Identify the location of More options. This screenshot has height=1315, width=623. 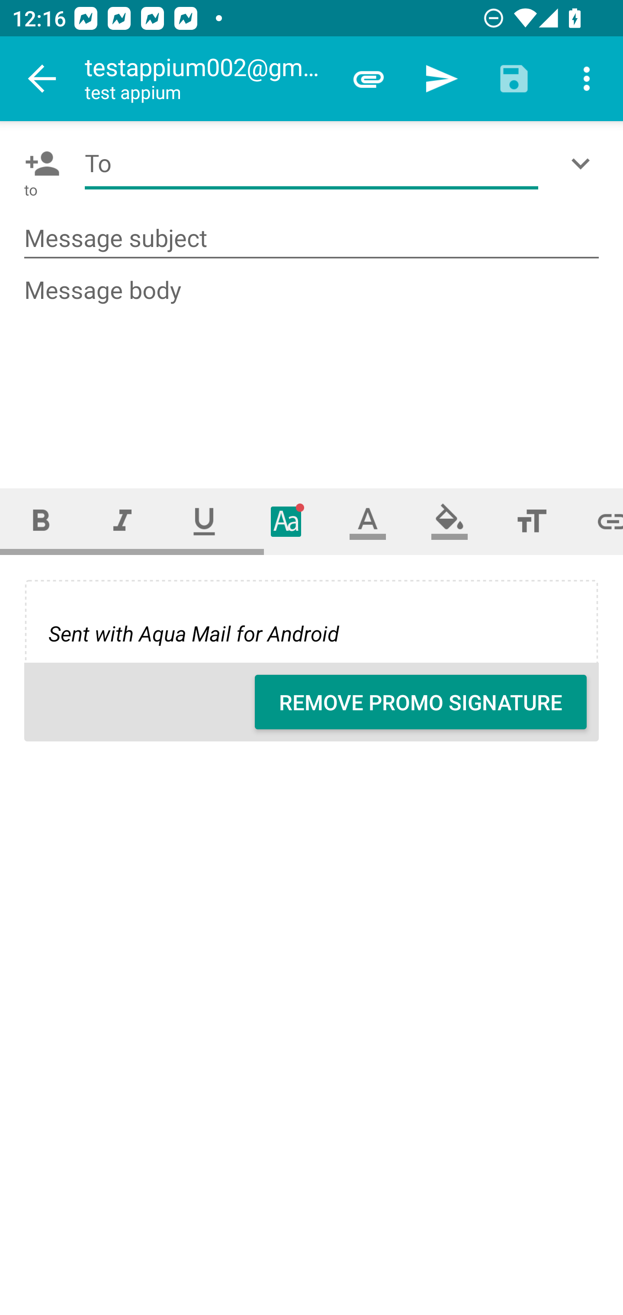
(587, 79).